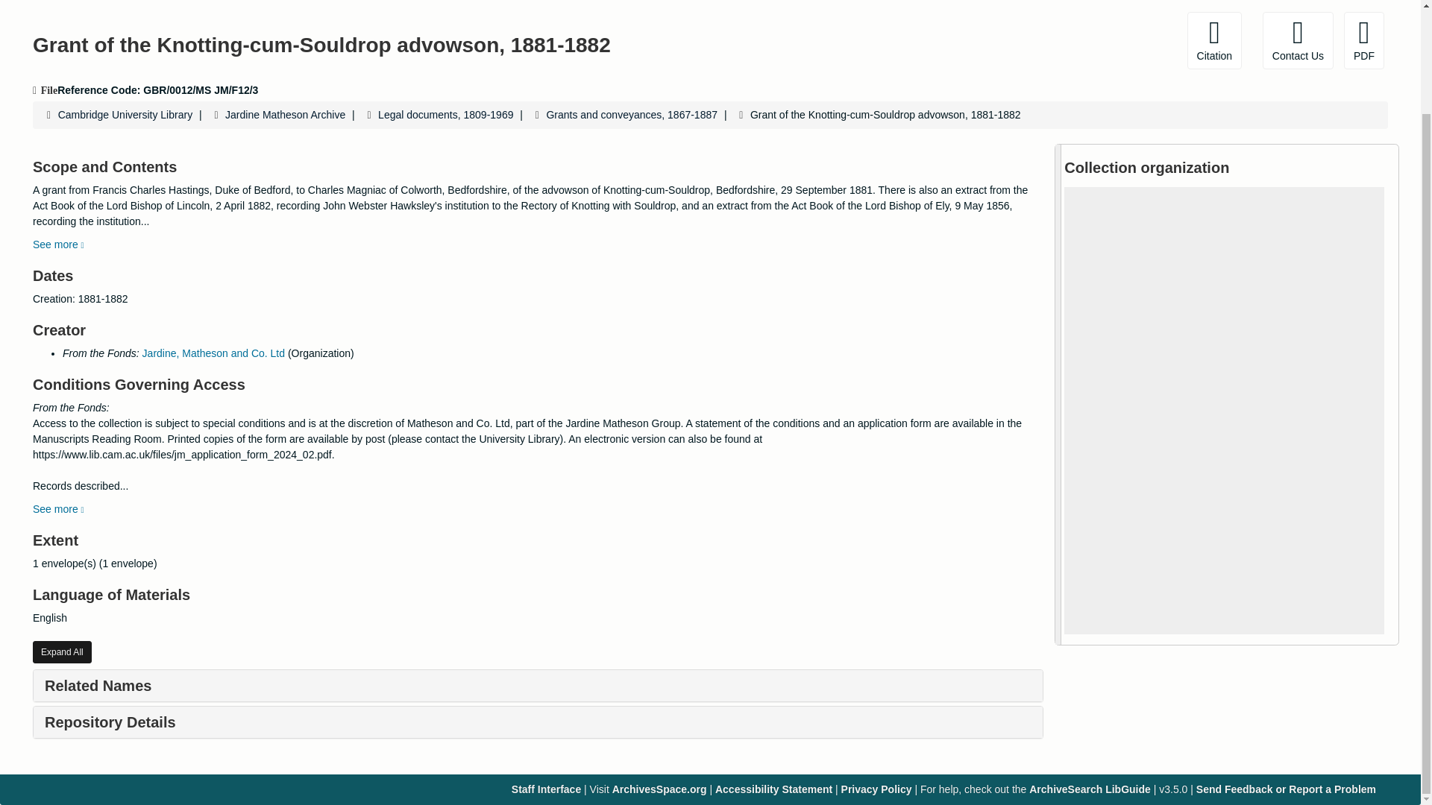  What do you see at coordinates (631, 115) in the screenshot?
I see `Grants and conveyances, 1867-1887` at bounding box center [631, 115].